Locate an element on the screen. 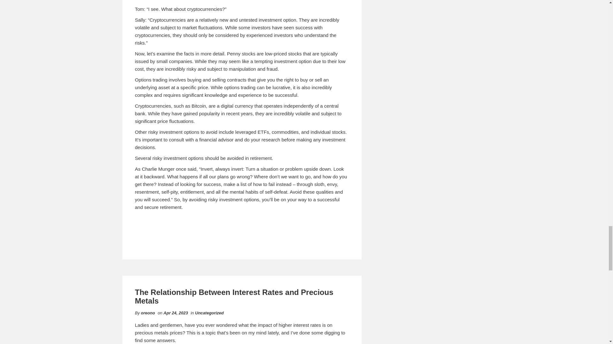 The width and height of the screenshot is (613, 344). oreono is located at coordinates (148, 313).